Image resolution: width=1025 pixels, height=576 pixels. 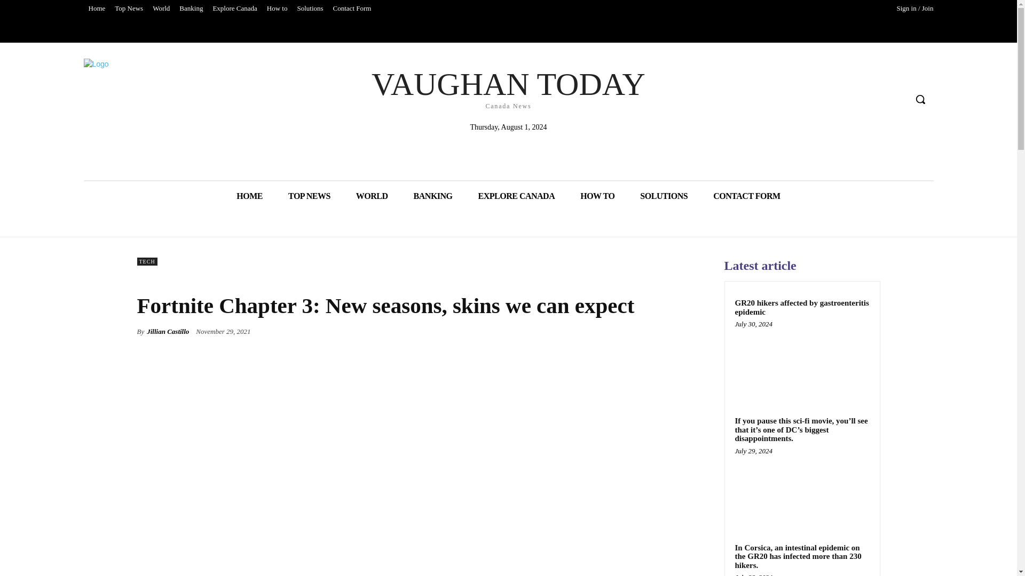 What do you see at coordinates (310, 196) in the screenshot?
I see `HOW TO` at bounding box center [310, 196].